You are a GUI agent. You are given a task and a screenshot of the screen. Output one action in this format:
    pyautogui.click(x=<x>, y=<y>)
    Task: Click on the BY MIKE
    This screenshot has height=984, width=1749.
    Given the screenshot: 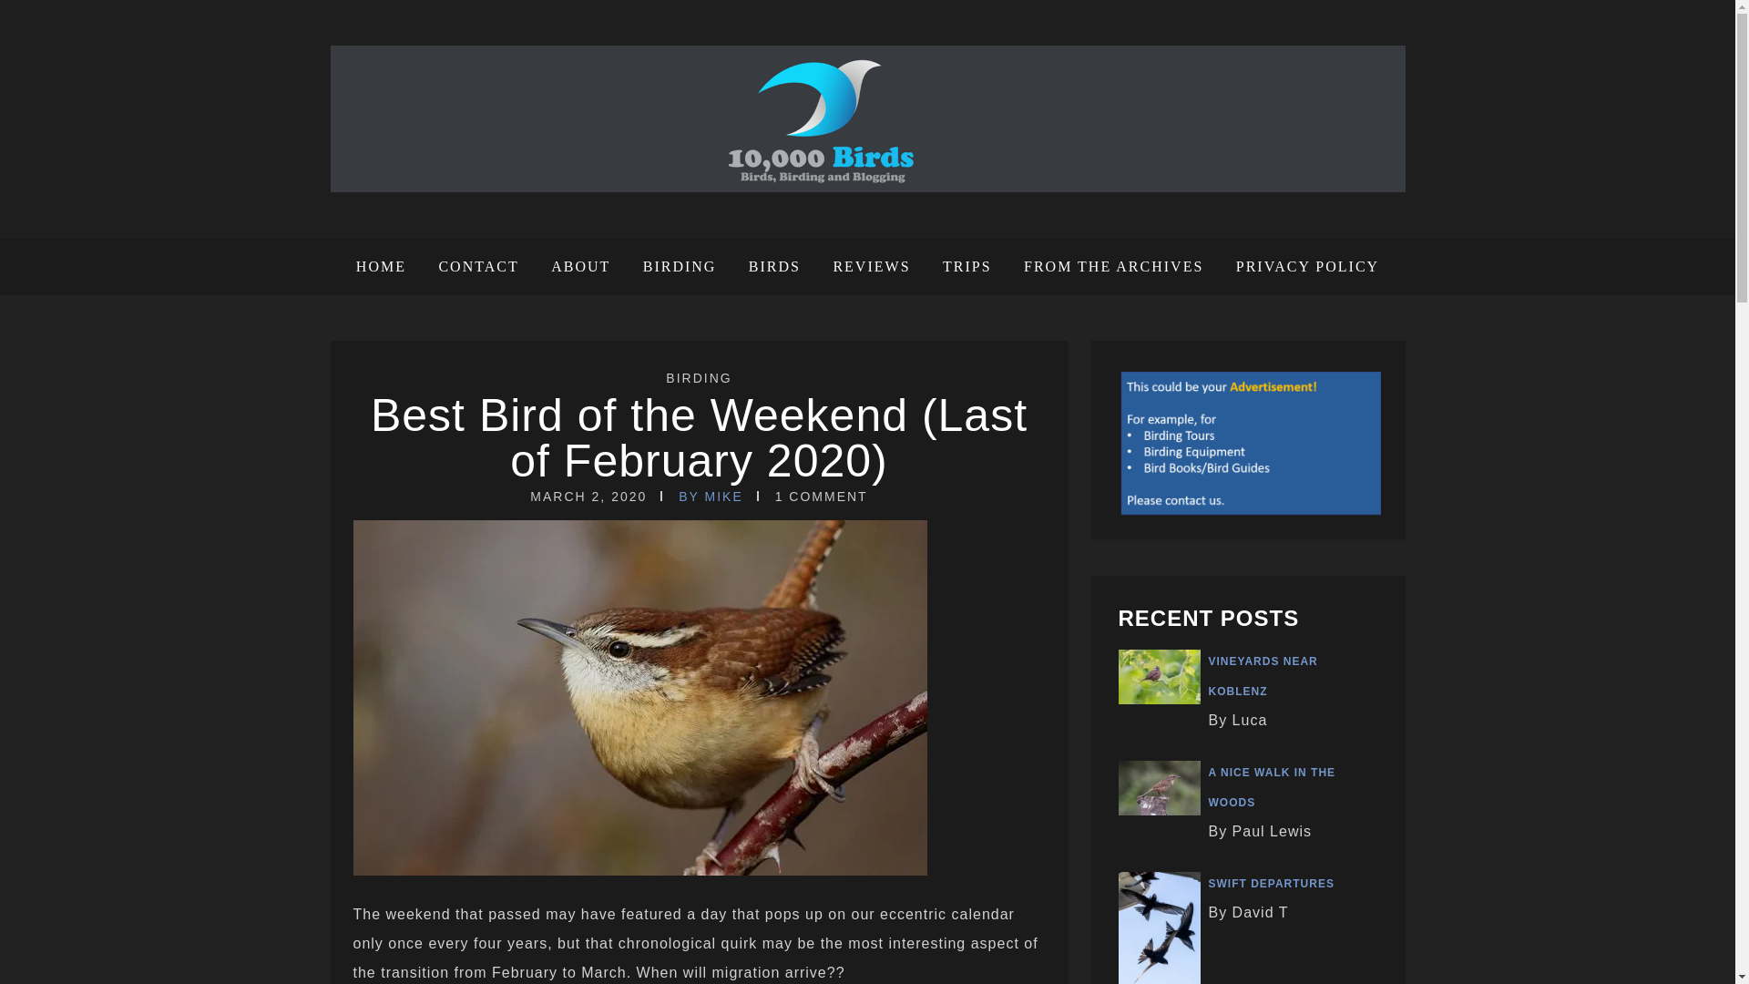 What is the action you would take?
    pyautogui.click(x=711, y=496)
    